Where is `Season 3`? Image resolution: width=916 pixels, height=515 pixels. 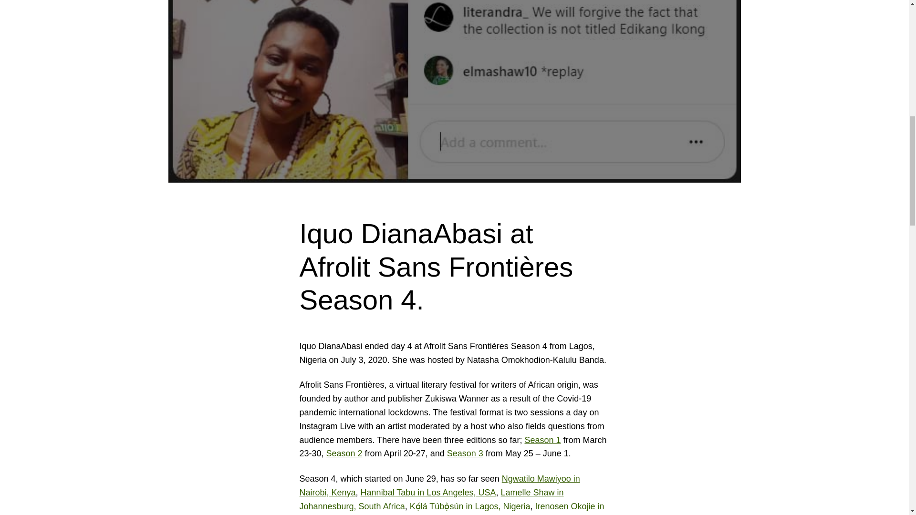 Season 3 is located at coordinates (465, 453).